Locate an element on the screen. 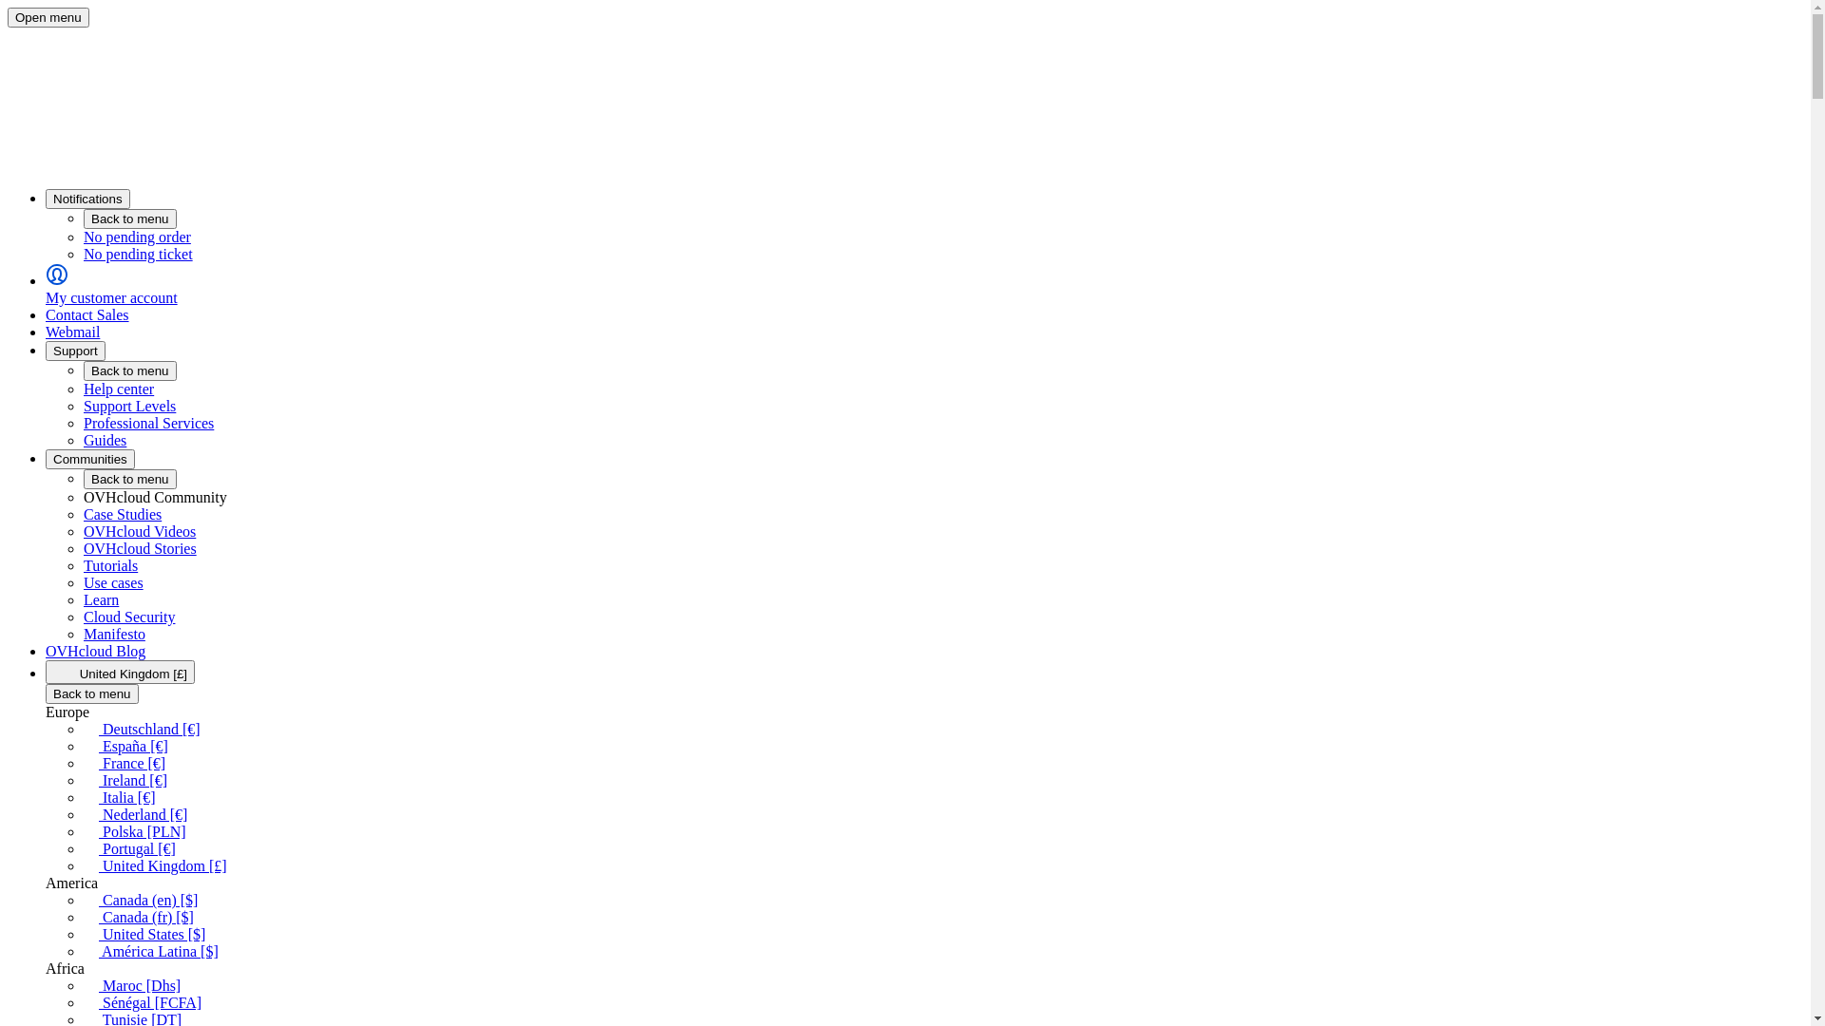 The width and height of the screenshot is (1825, 1026). Maroc [Dhs] is located at coordinates (132, 986).